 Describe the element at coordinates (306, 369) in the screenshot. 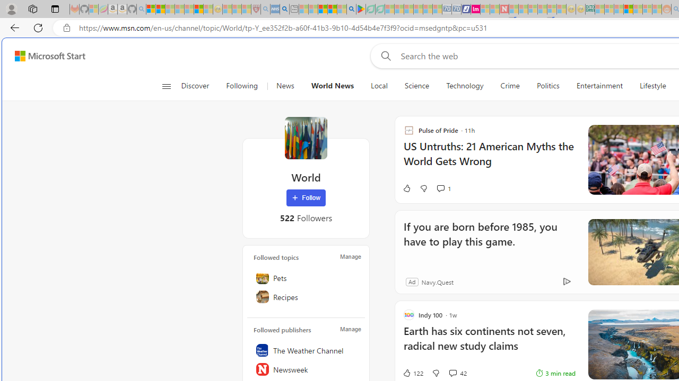

I see `Newsweek` at that location.